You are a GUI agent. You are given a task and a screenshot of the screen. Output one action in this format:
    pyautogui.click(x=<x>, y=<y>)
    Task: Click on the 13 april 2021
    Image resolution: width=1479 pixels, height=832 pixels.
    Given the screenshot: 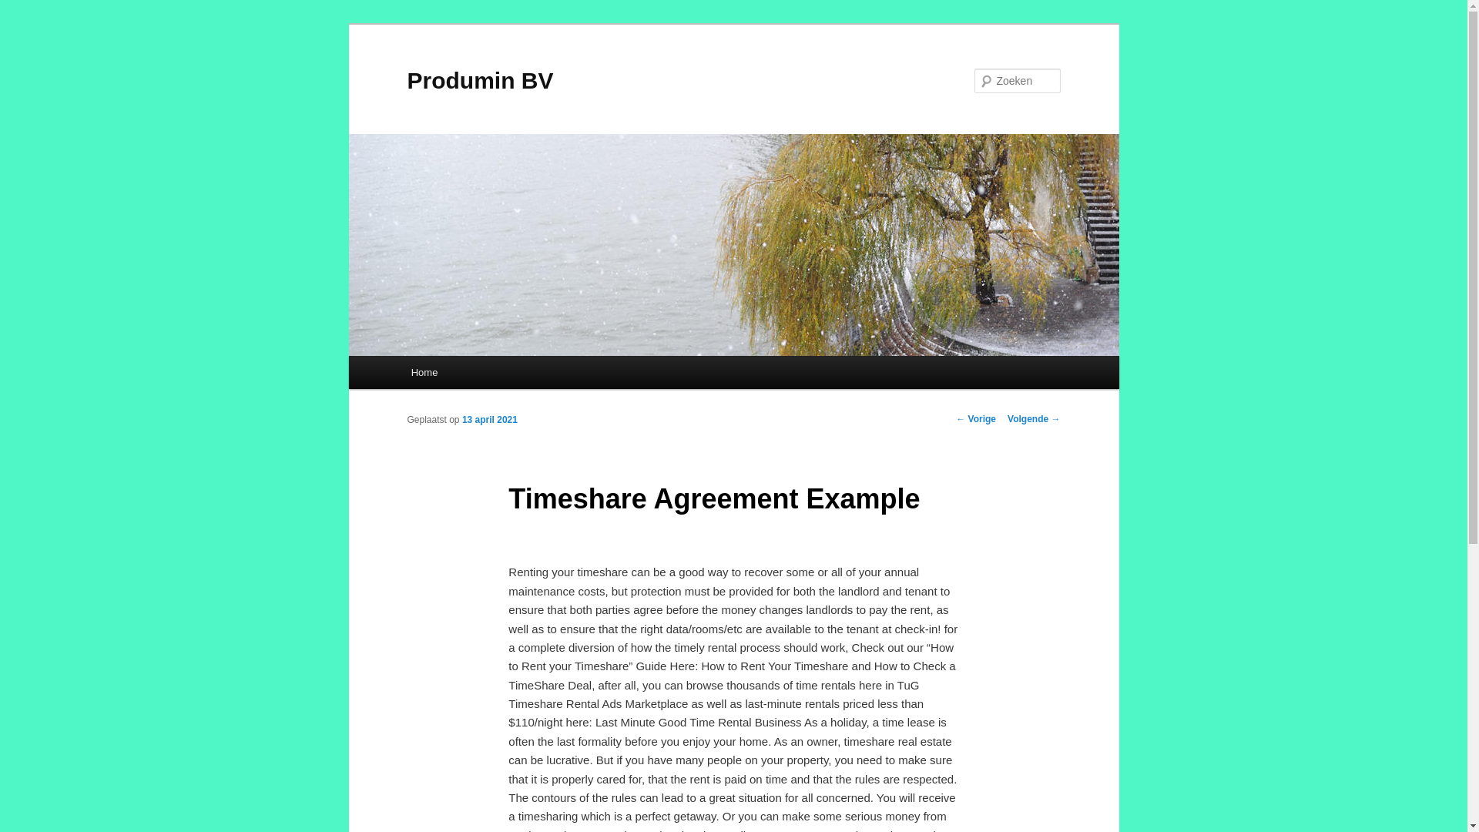 What is the action you would take?
    pyautogui.click(x=490, y=419)
    